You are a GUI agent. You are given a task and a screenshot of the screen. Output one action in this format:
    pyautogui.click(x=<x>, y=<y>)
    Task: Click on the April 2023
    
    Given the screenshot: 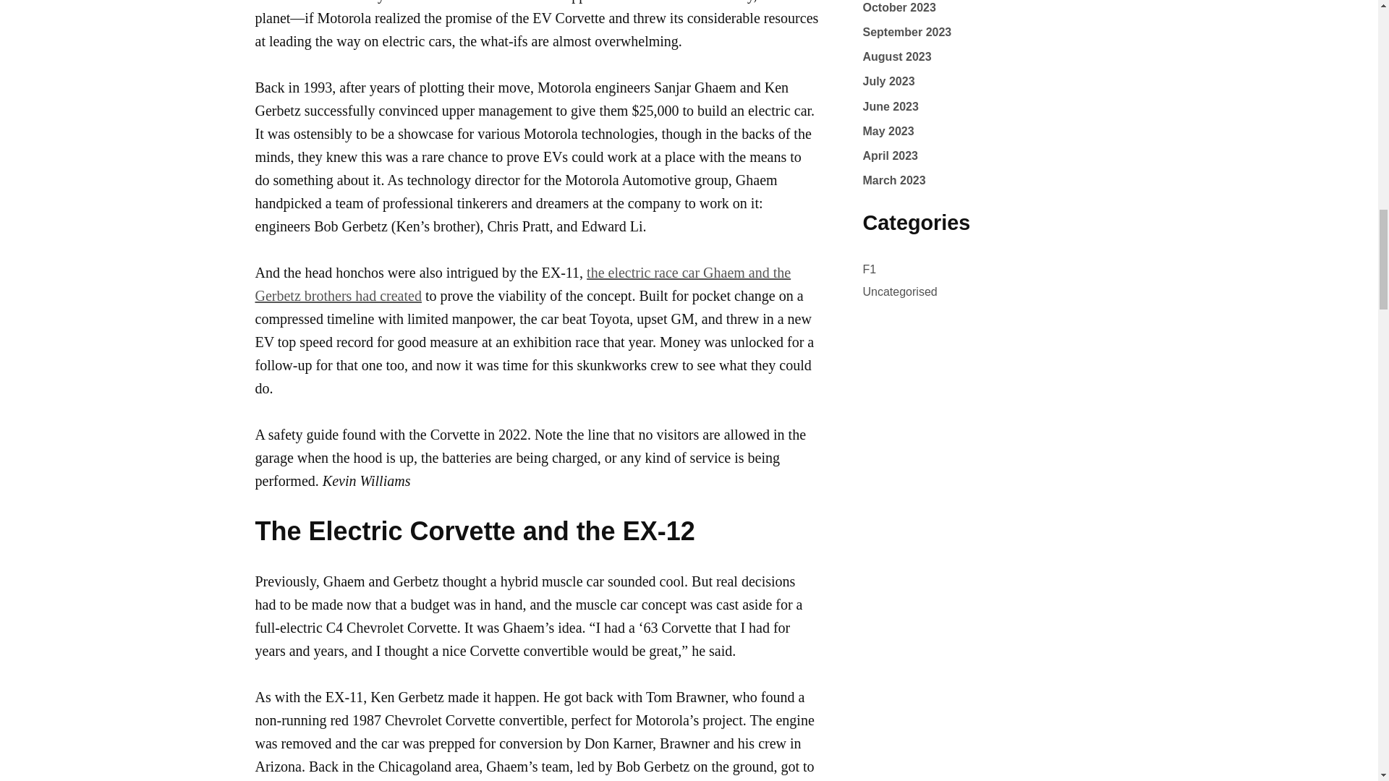 What is the action you would take?
    pyautogui.click(x=890, y=155)
    